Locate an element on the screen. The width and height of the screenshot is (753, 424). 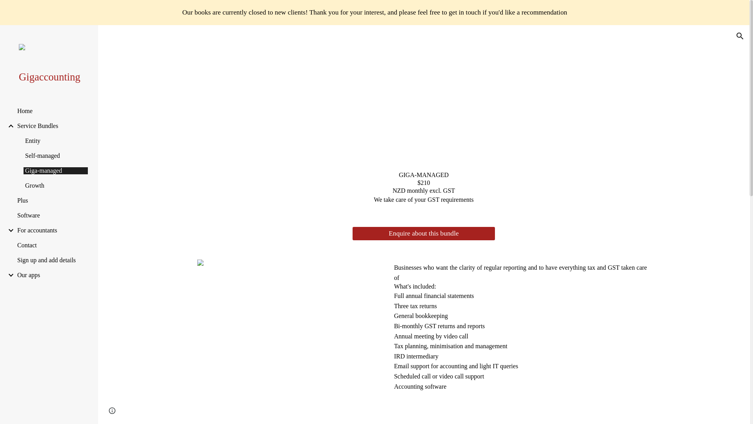
Sign up and add details is located at coordinates (51, 260).